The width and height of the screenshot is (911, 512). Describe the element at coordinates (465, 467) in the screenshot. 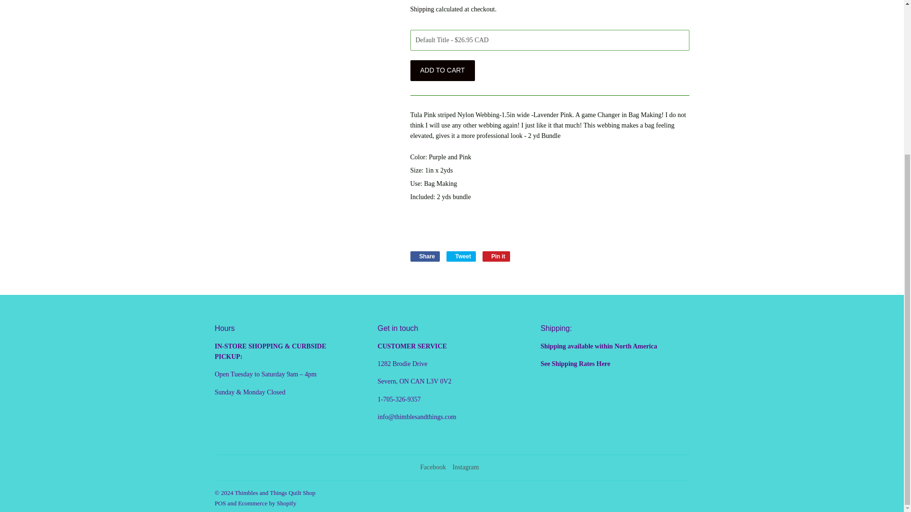

I see `Thimbles and Things Quilt Shop on Instagram` at that location.